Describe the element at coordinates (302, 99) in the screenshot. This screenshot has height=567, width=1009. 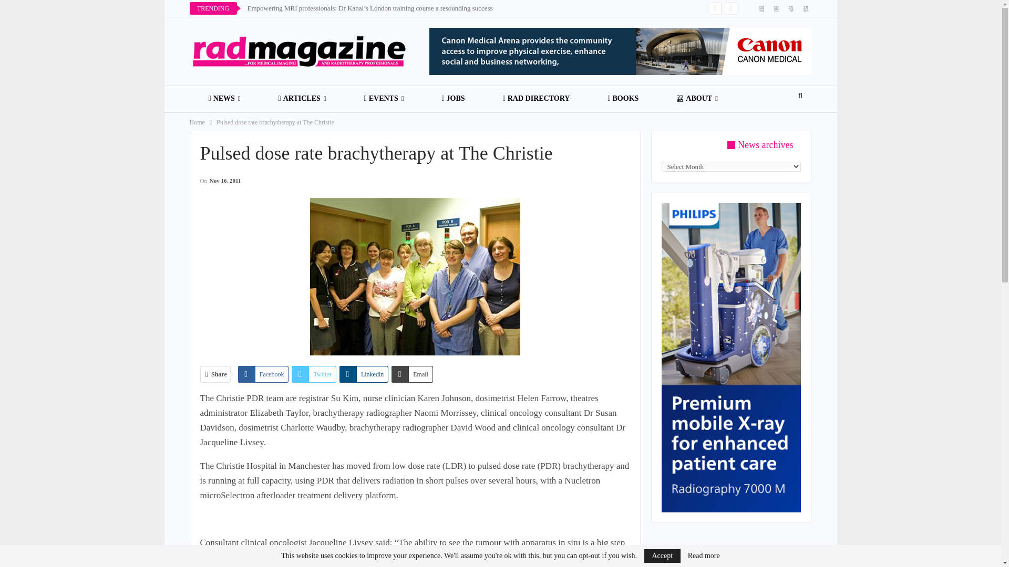
I see `ARTICLES` at that location.